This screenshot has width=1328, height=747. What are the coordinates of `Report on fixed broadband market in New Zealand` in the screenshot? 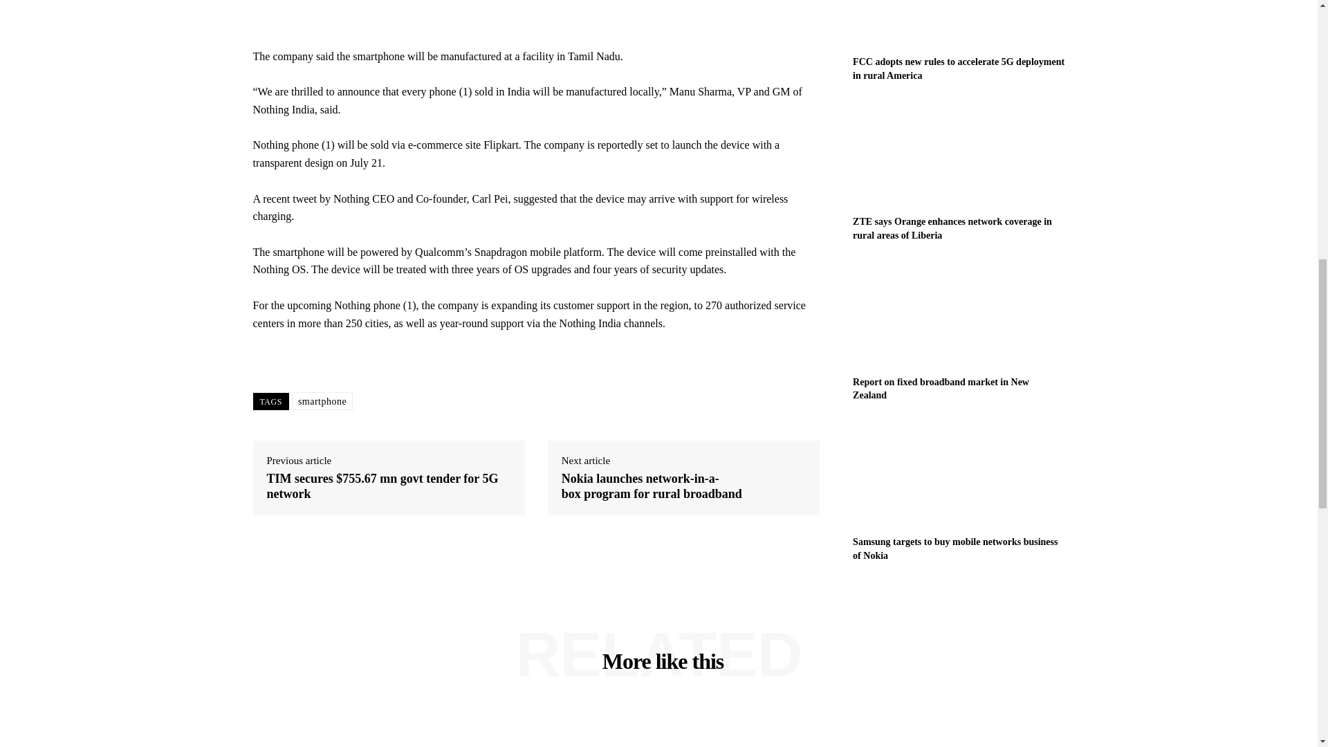 It's located at (941, 389).